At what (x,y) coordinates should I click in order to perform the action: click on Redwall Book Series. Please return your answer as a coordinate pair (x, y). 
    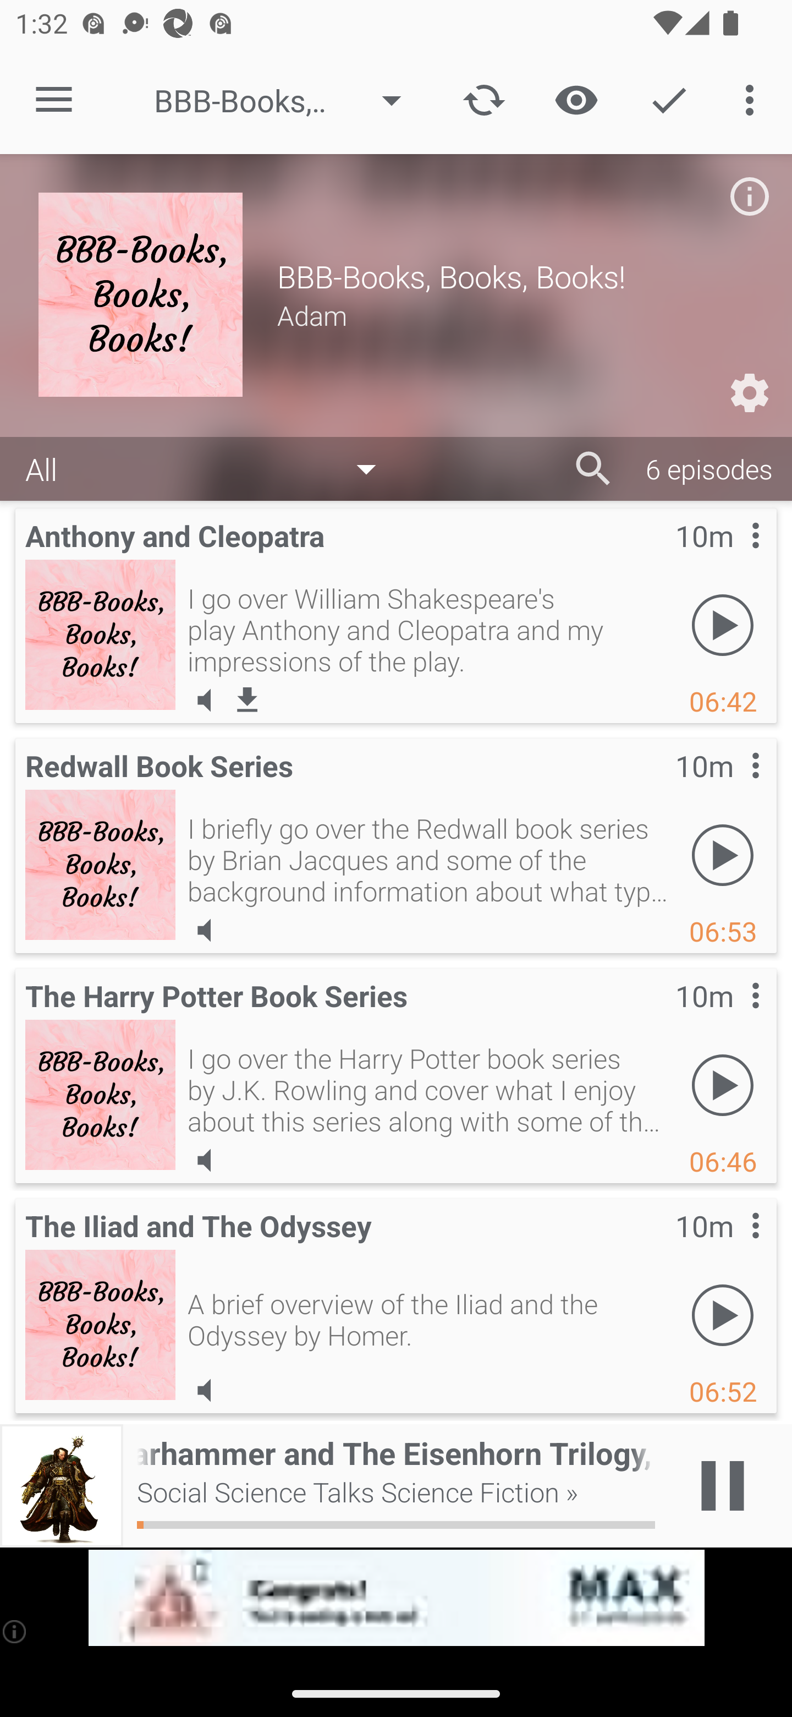
    Looking at the image, I should click on (100, 864).